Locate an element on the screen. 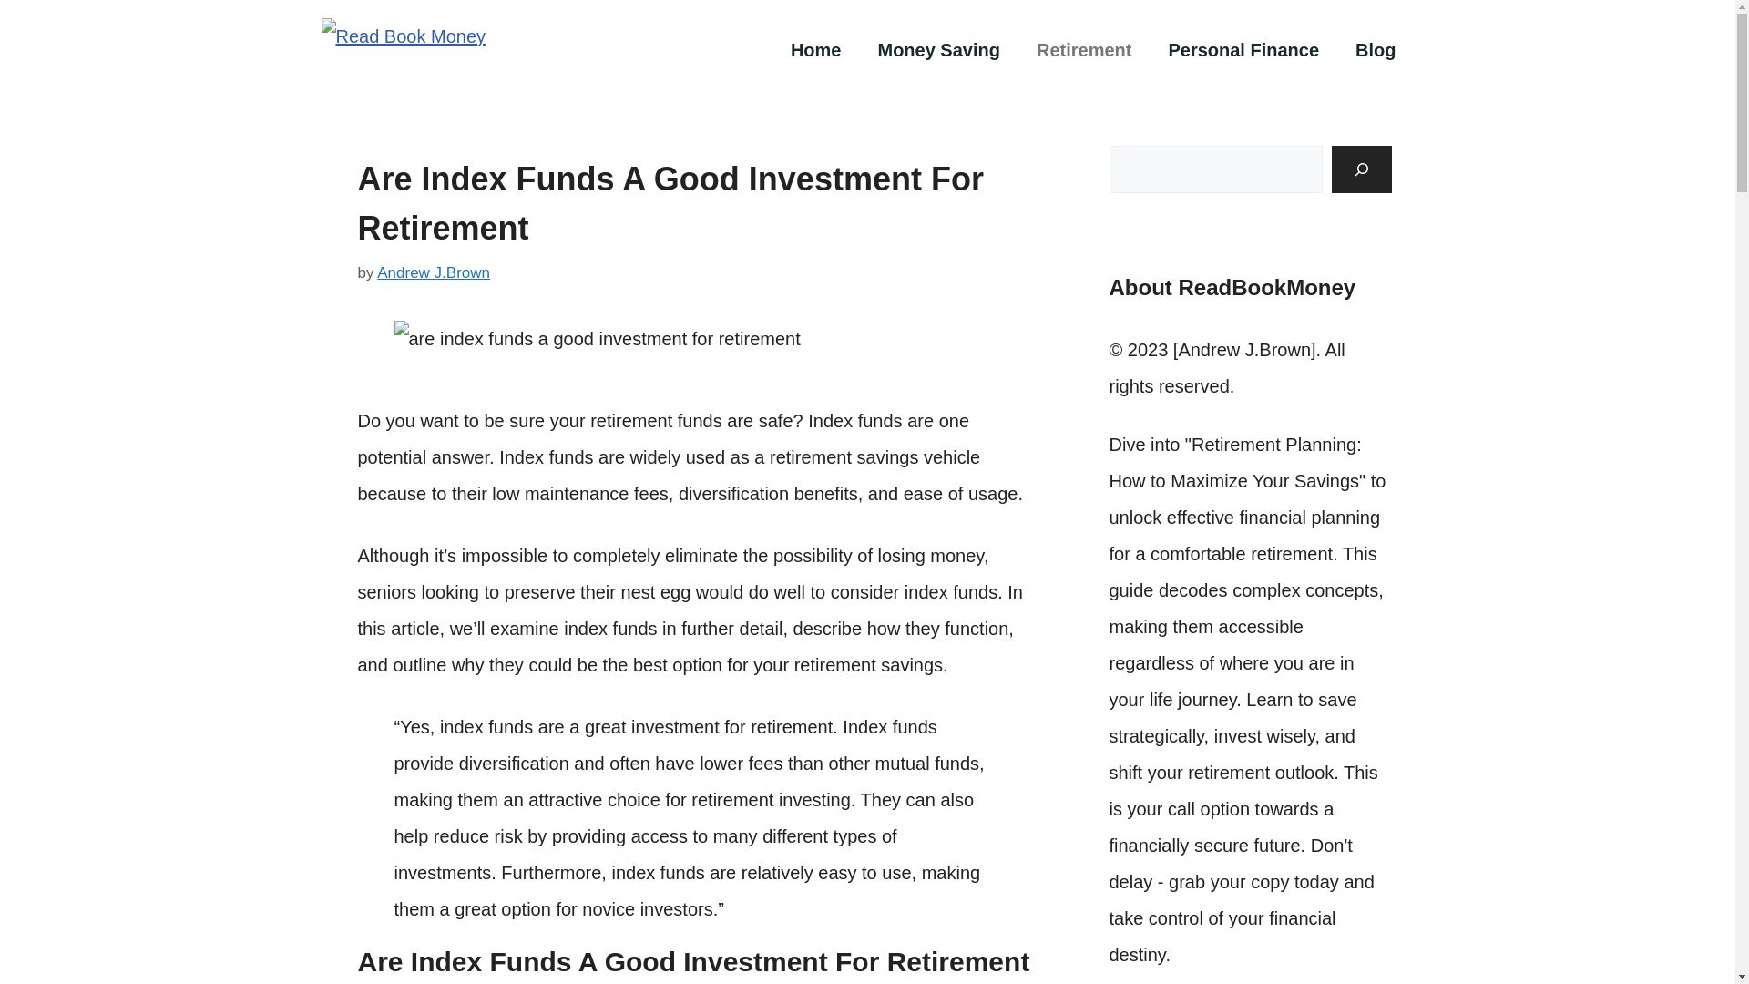 The height and width of the screenshot is (984, 1749). Money Saving is located at coordinates (938, 49).